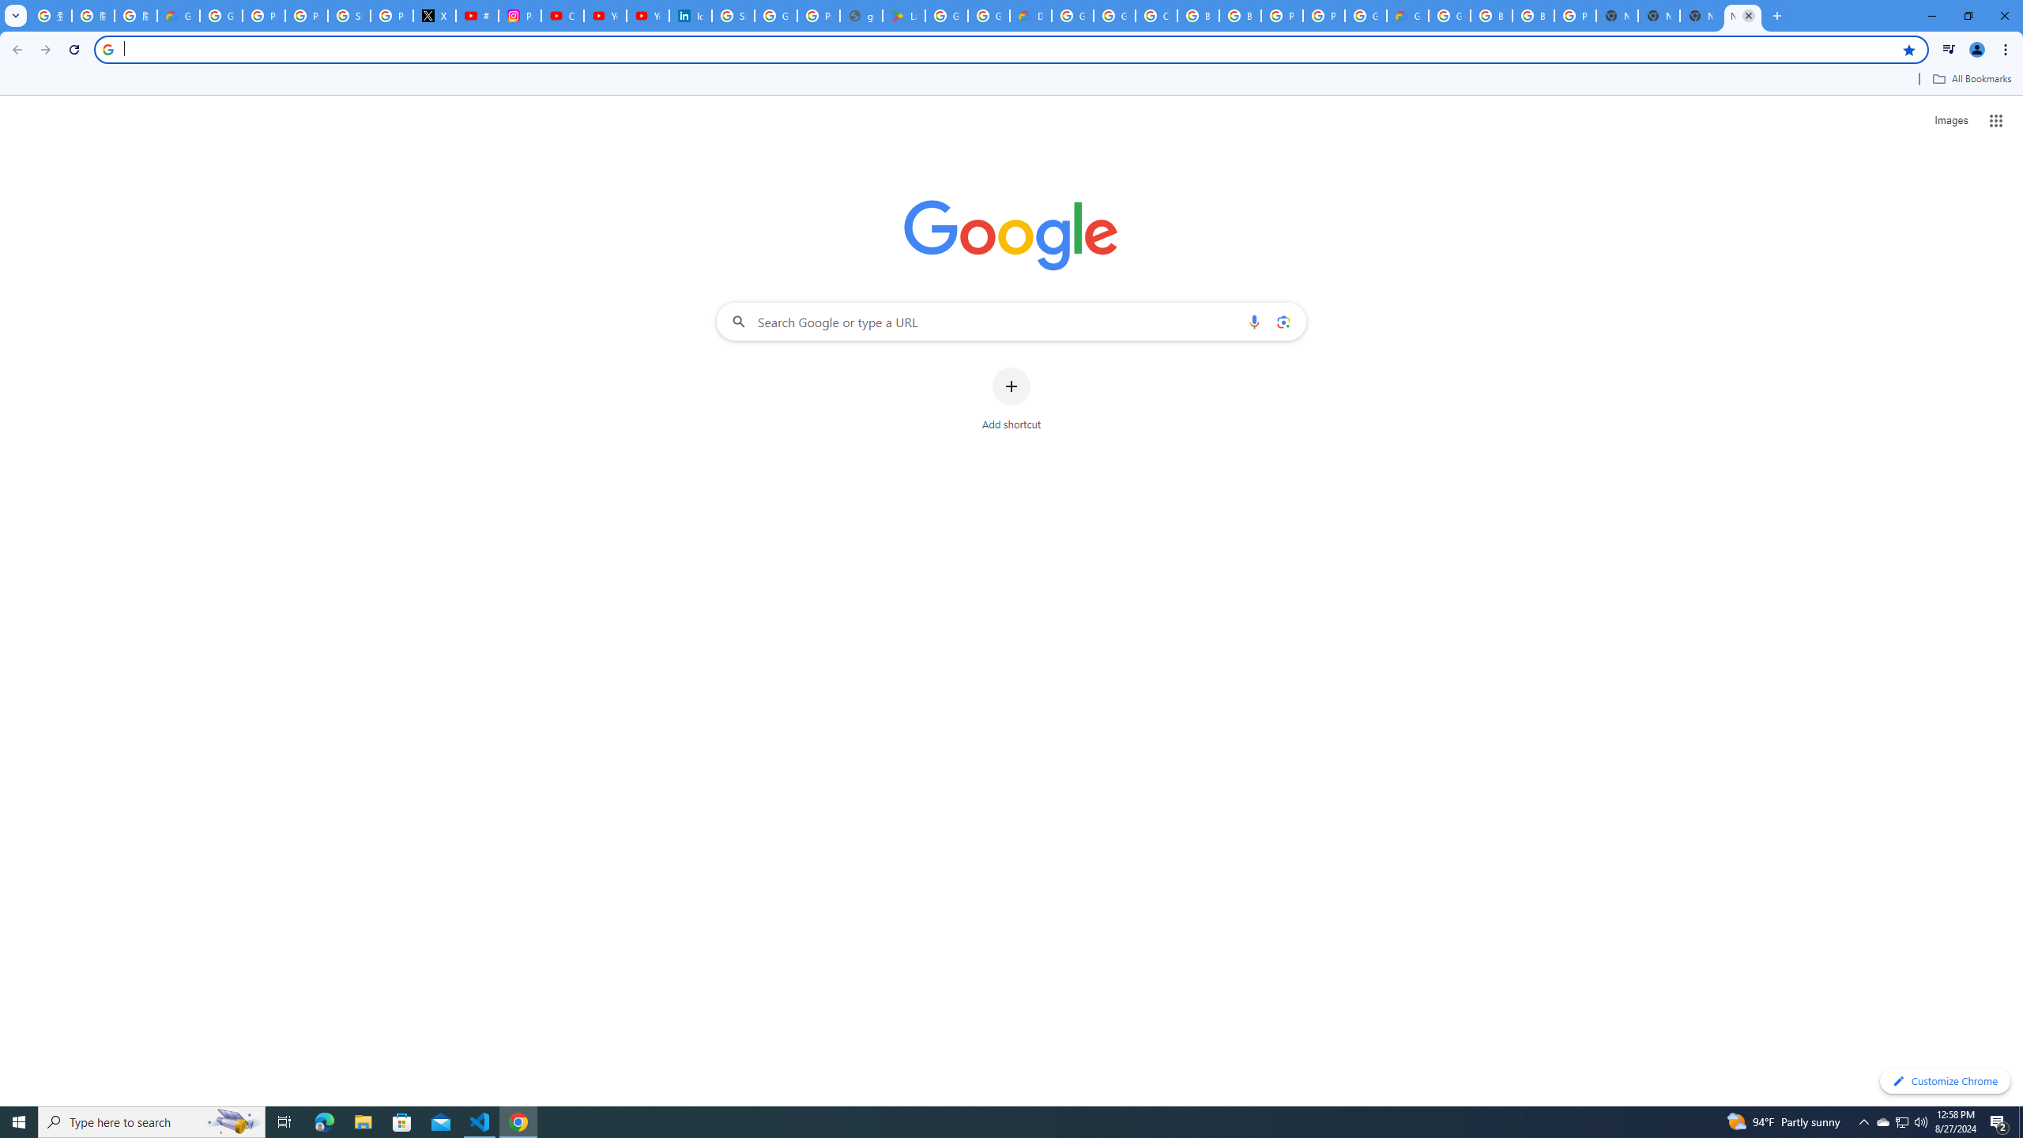  Describe the element at coordinates (349, 16) in the screenshot. I see `Sign in - Google Accounts` at that location.